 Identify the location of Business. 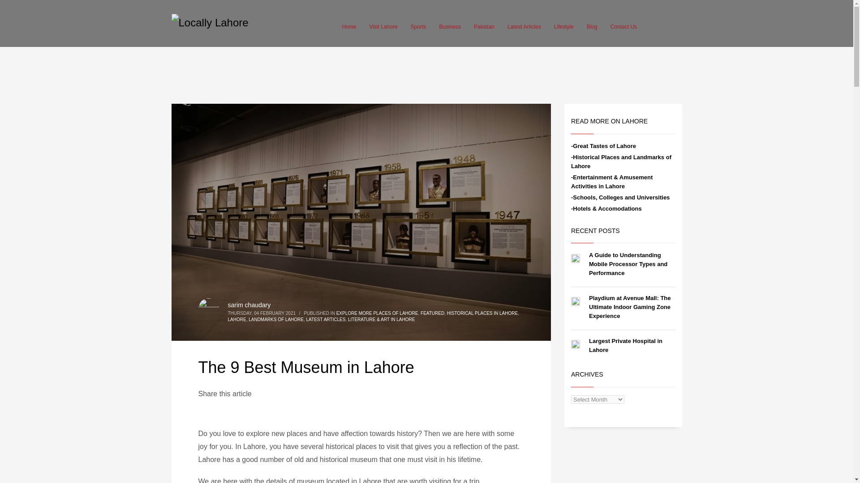
(450, 27).